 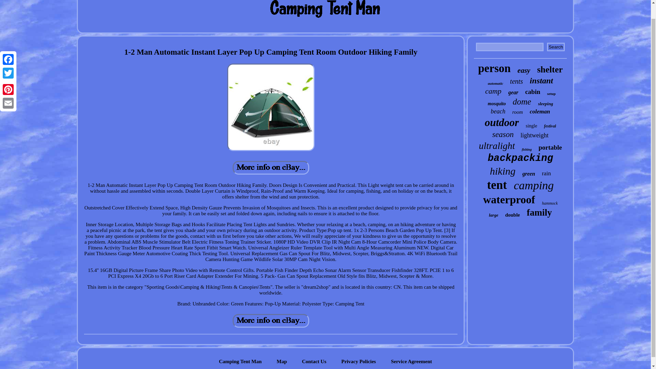 What do you see at coordinates (521, 102) in the screenshot?
I see `dome` at bounding box center [521, 102].